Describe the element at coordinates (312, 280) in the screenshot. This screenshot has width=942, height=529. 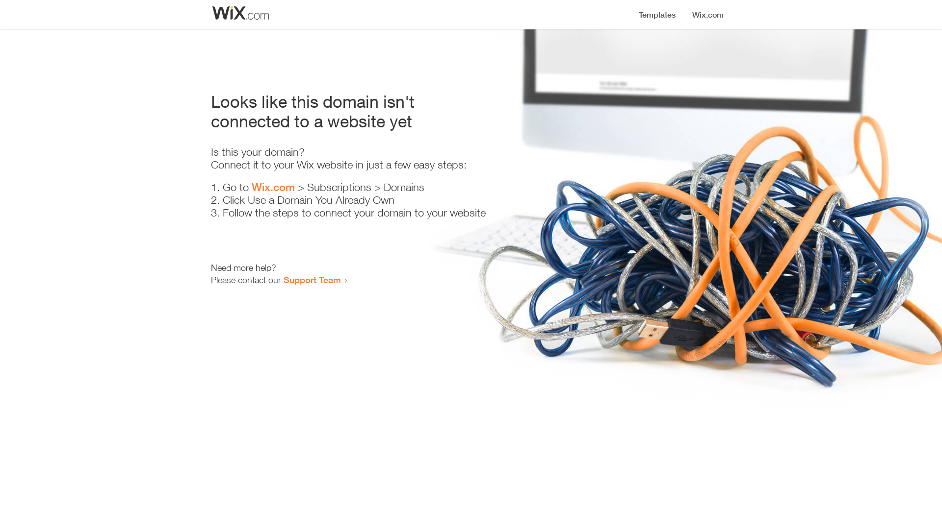
I see `Support Team` at that location.